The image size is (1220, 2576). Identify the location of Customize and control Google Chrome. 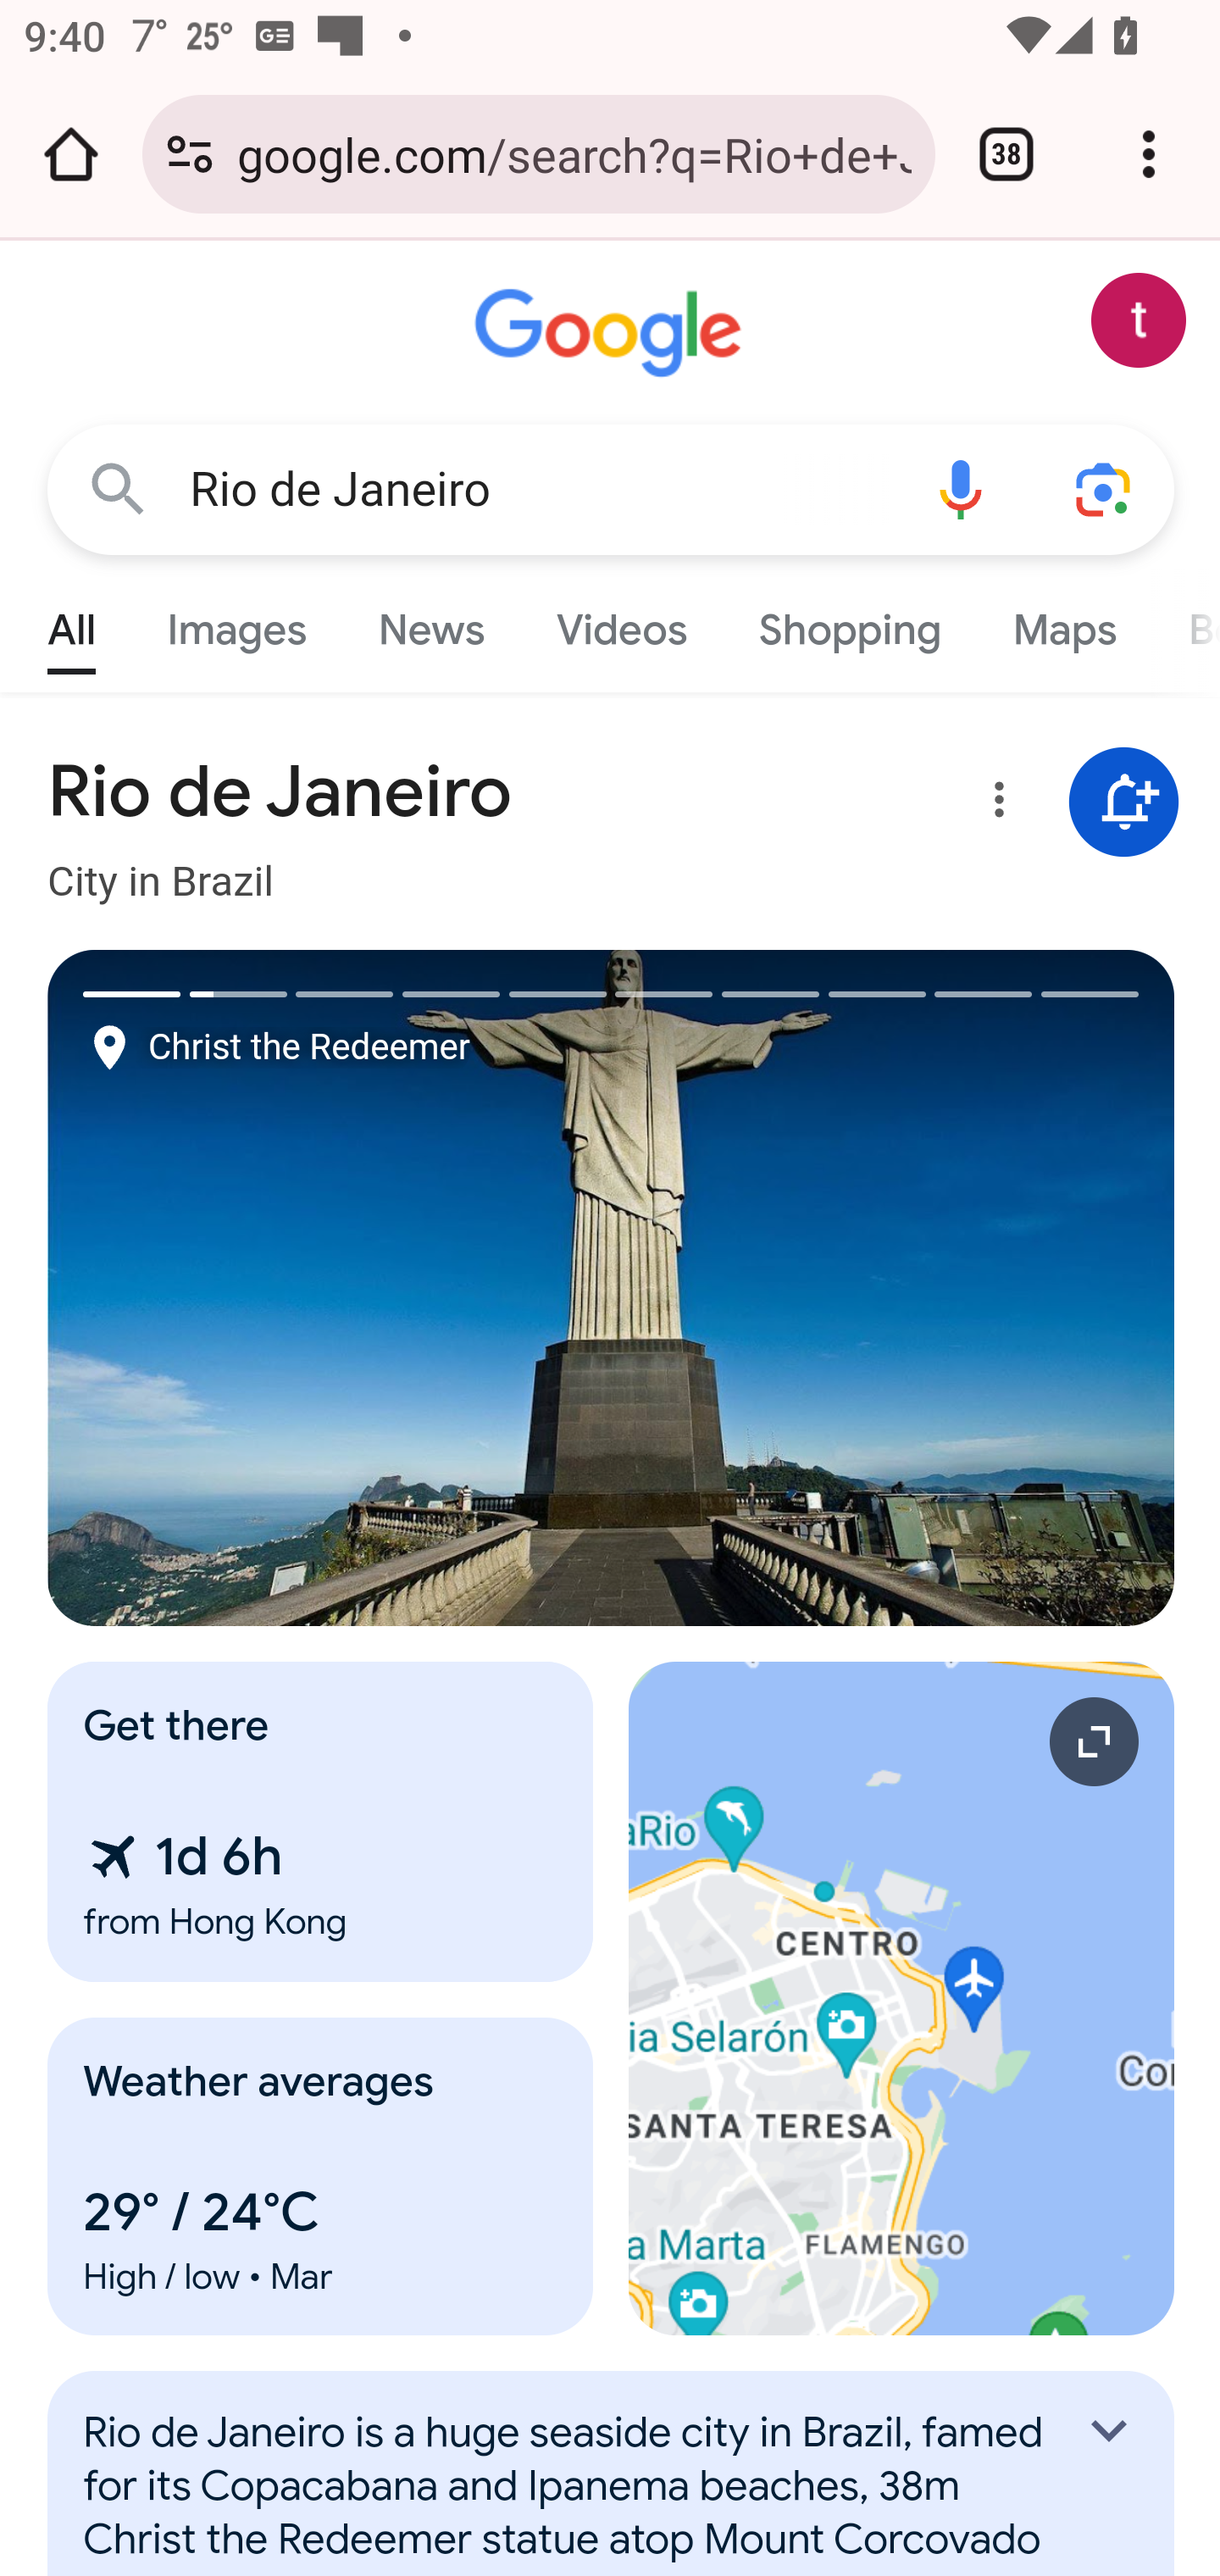
(1149, 154).